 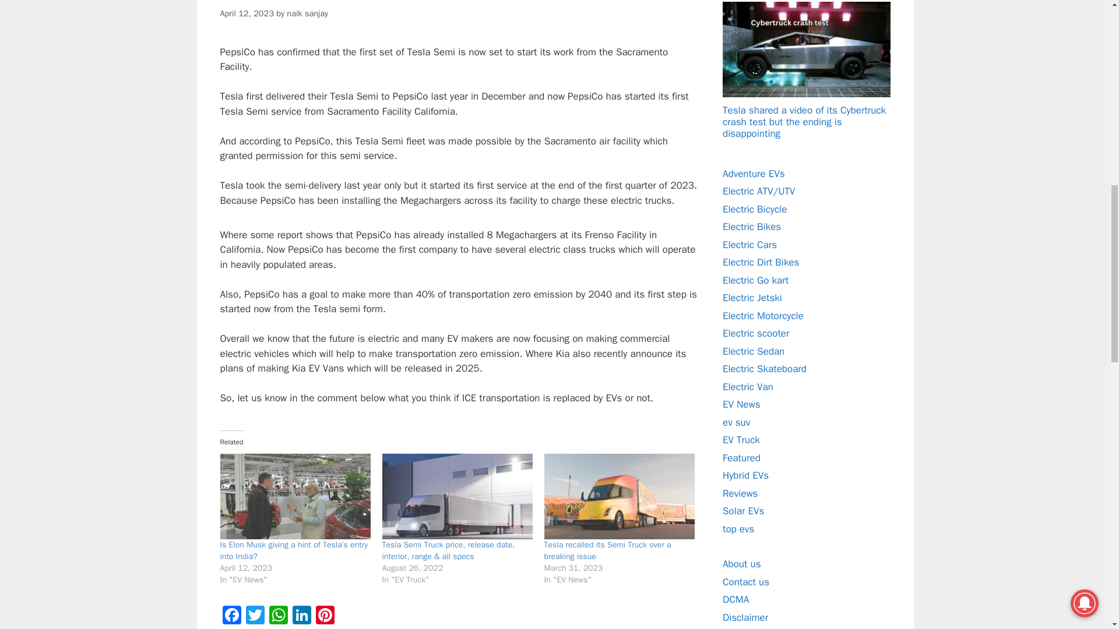 What do you see at coordinates (607, 550) in the screenshot?
I see `Tesla recalled its Semi Truck over a breaking issue` at bounding box center [607, 550].